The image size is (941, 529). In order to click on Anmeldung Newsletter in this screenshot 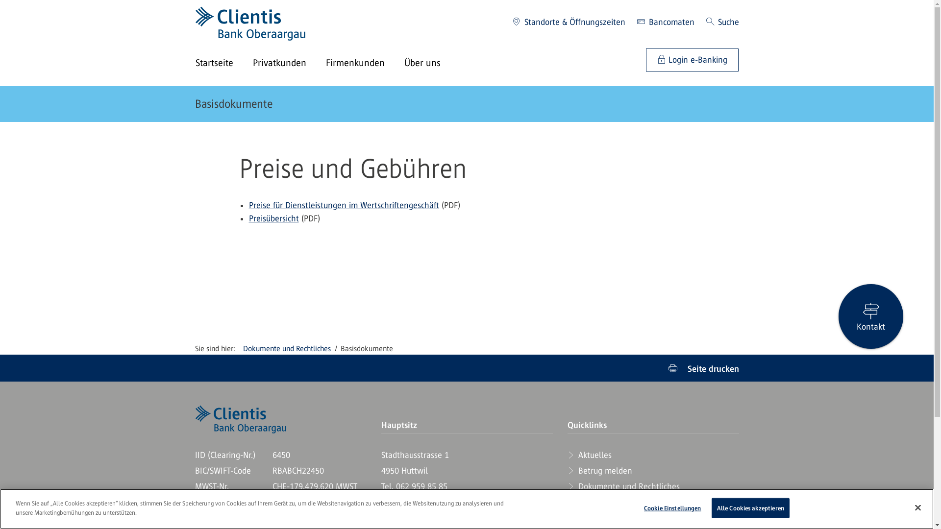, I will do `click(615, 518)`.